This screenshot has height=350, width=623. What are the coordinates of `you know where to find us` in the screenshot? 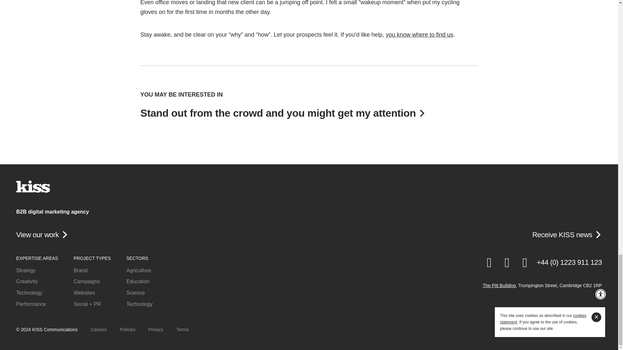 It's located at (419, 34).